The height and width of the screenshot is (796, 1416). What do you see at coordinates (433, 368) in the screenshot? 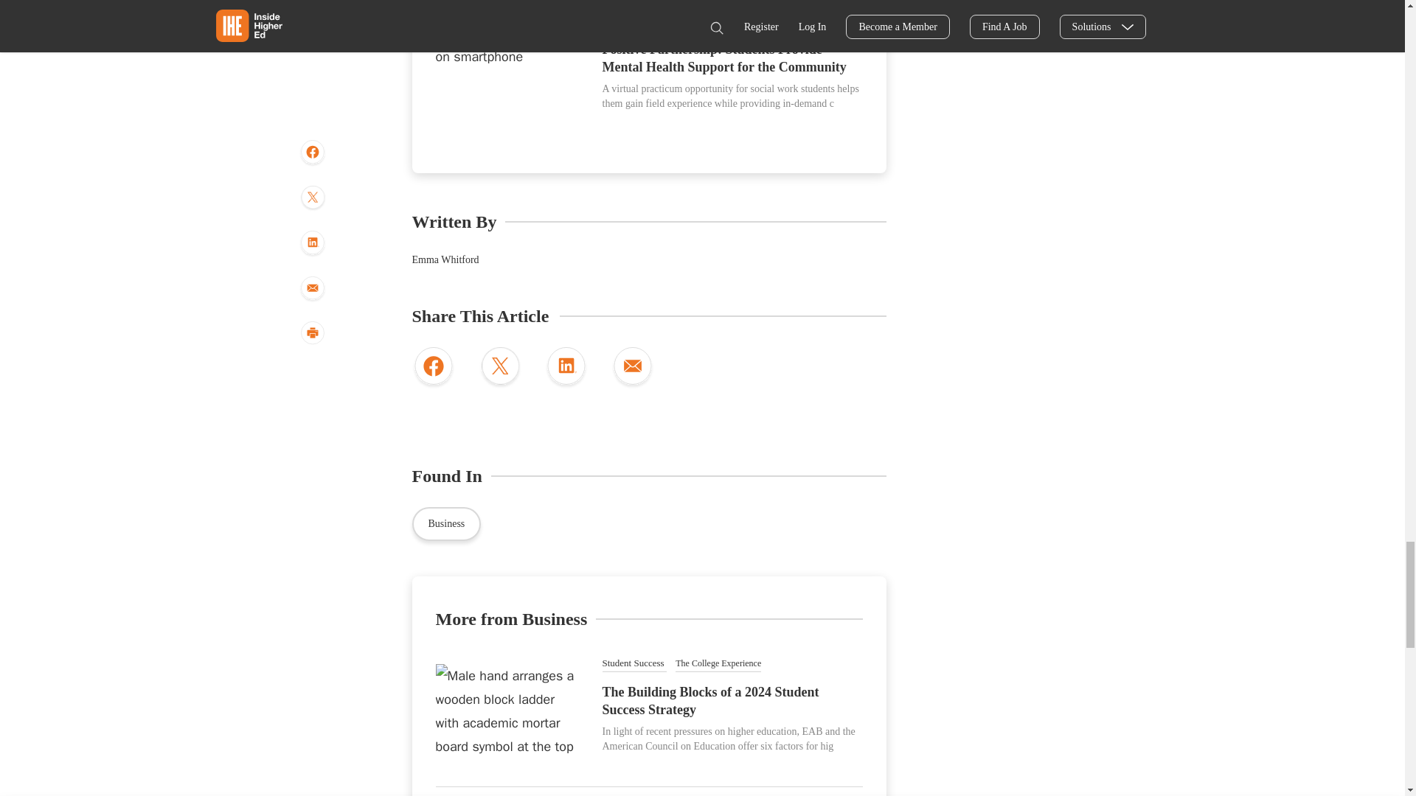
I see `share to facebook` at bounding box center [433, 368].